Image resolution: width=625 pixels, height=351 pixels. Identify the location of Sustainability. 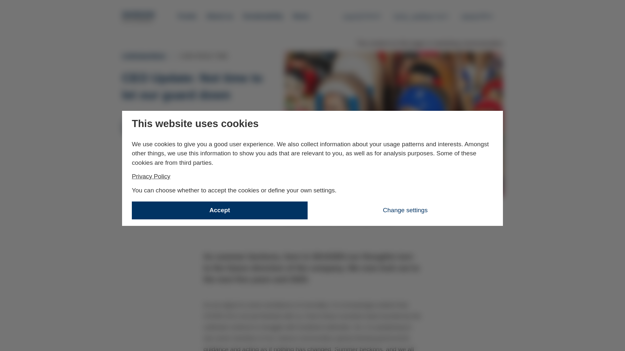
(481, 16).